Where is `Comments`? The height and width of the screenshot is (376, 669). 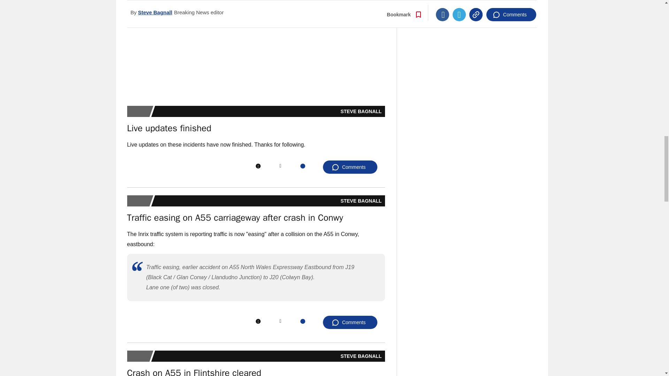 Comments is located at coordinates (350, 322).